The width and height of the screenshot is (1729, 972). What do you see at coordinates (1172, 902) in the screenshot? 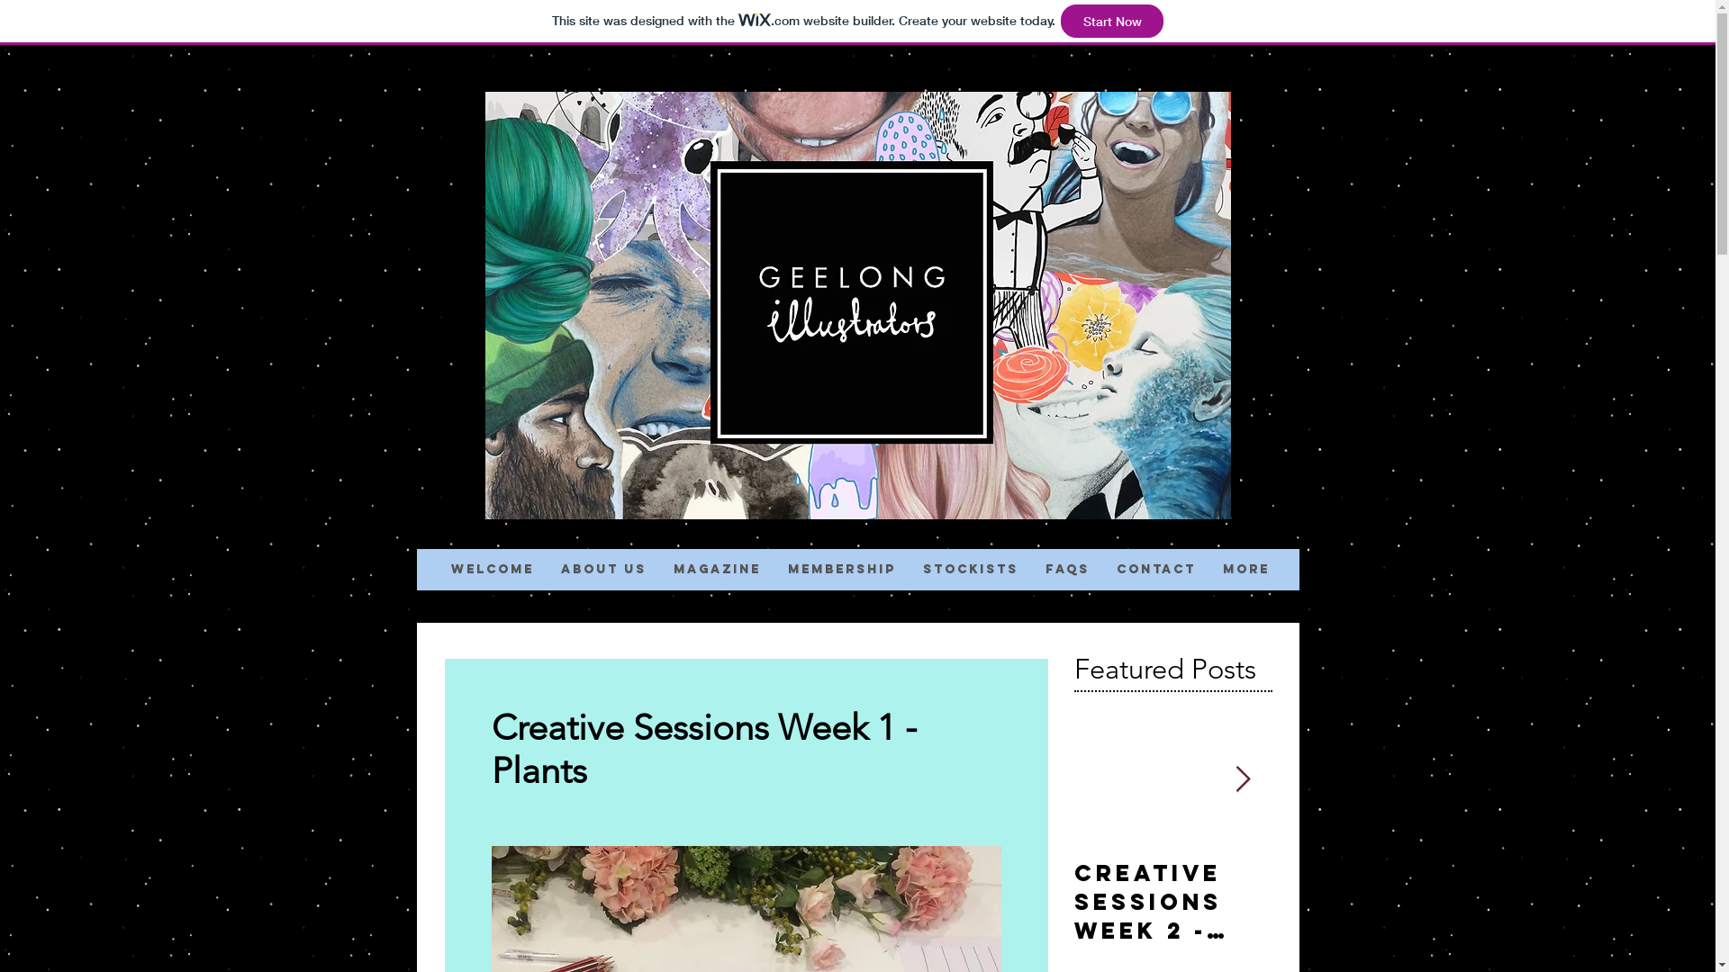
I see `Creative Sessions Week 2 - Animals` at bounding box center [1172, 902].